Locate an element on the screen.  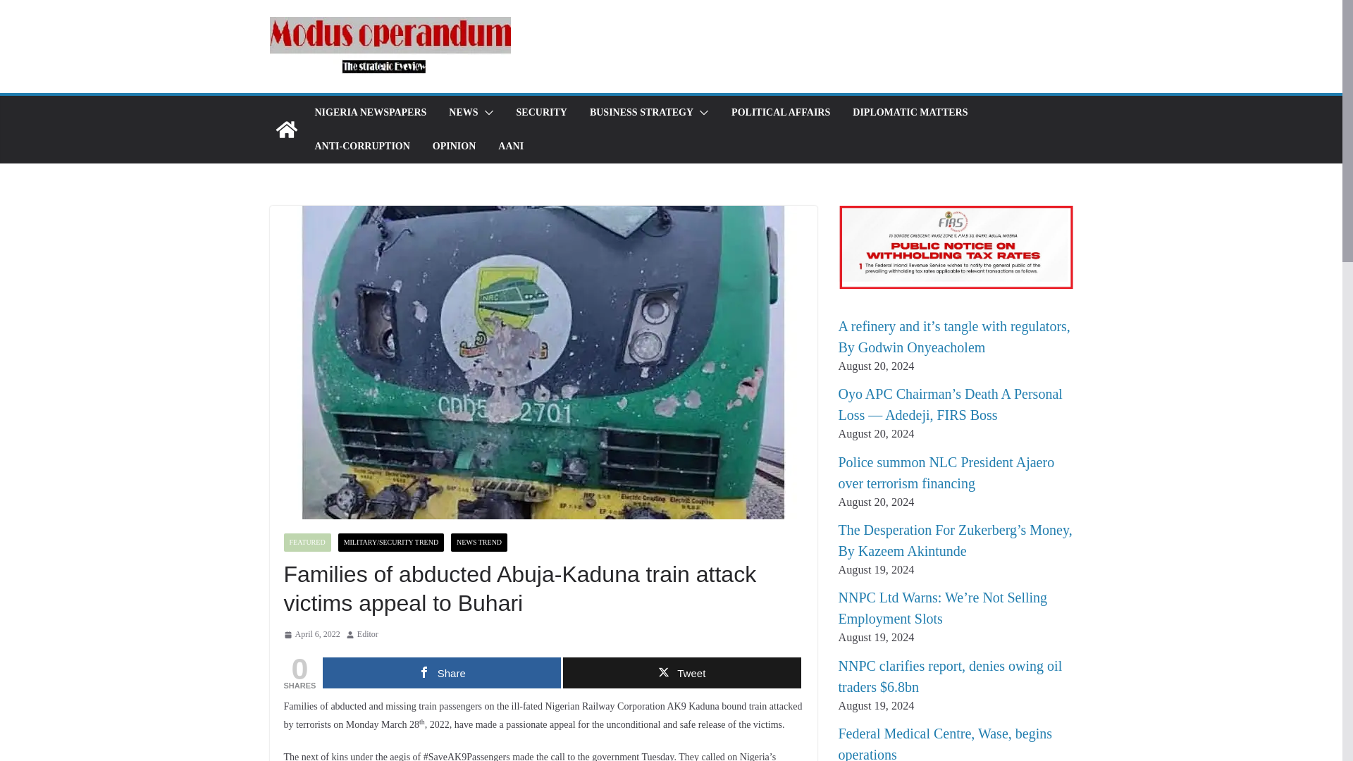
Editor is located at coordinates (368, 634).